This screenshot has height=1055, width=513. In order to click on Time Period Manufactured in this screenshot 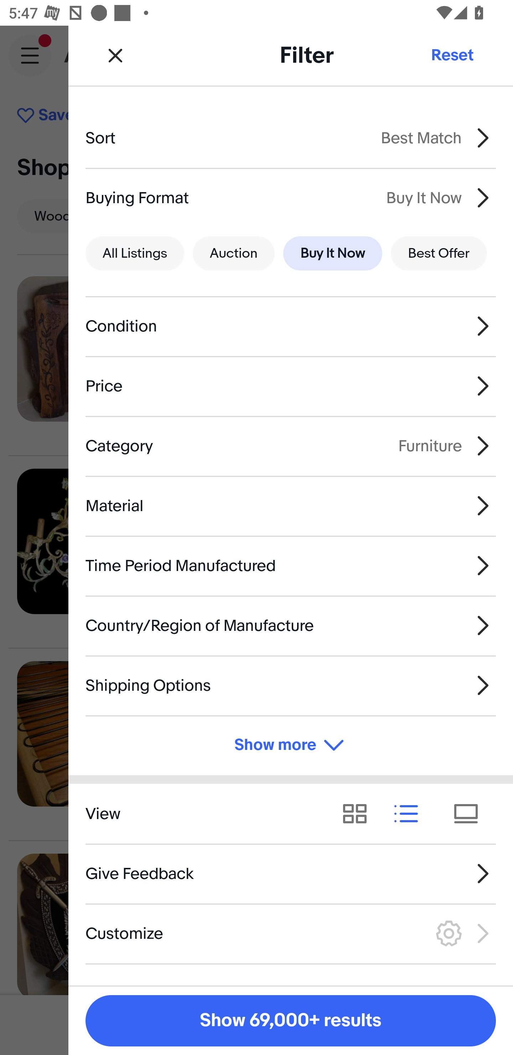, I will do `click(291, 566)`.